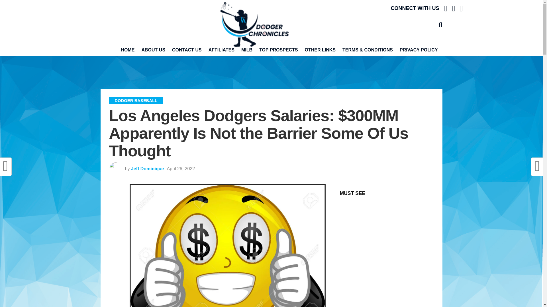  Describe the element at coordinates (153, 50) in the screenshot. I see `ABOUT US` at that location.